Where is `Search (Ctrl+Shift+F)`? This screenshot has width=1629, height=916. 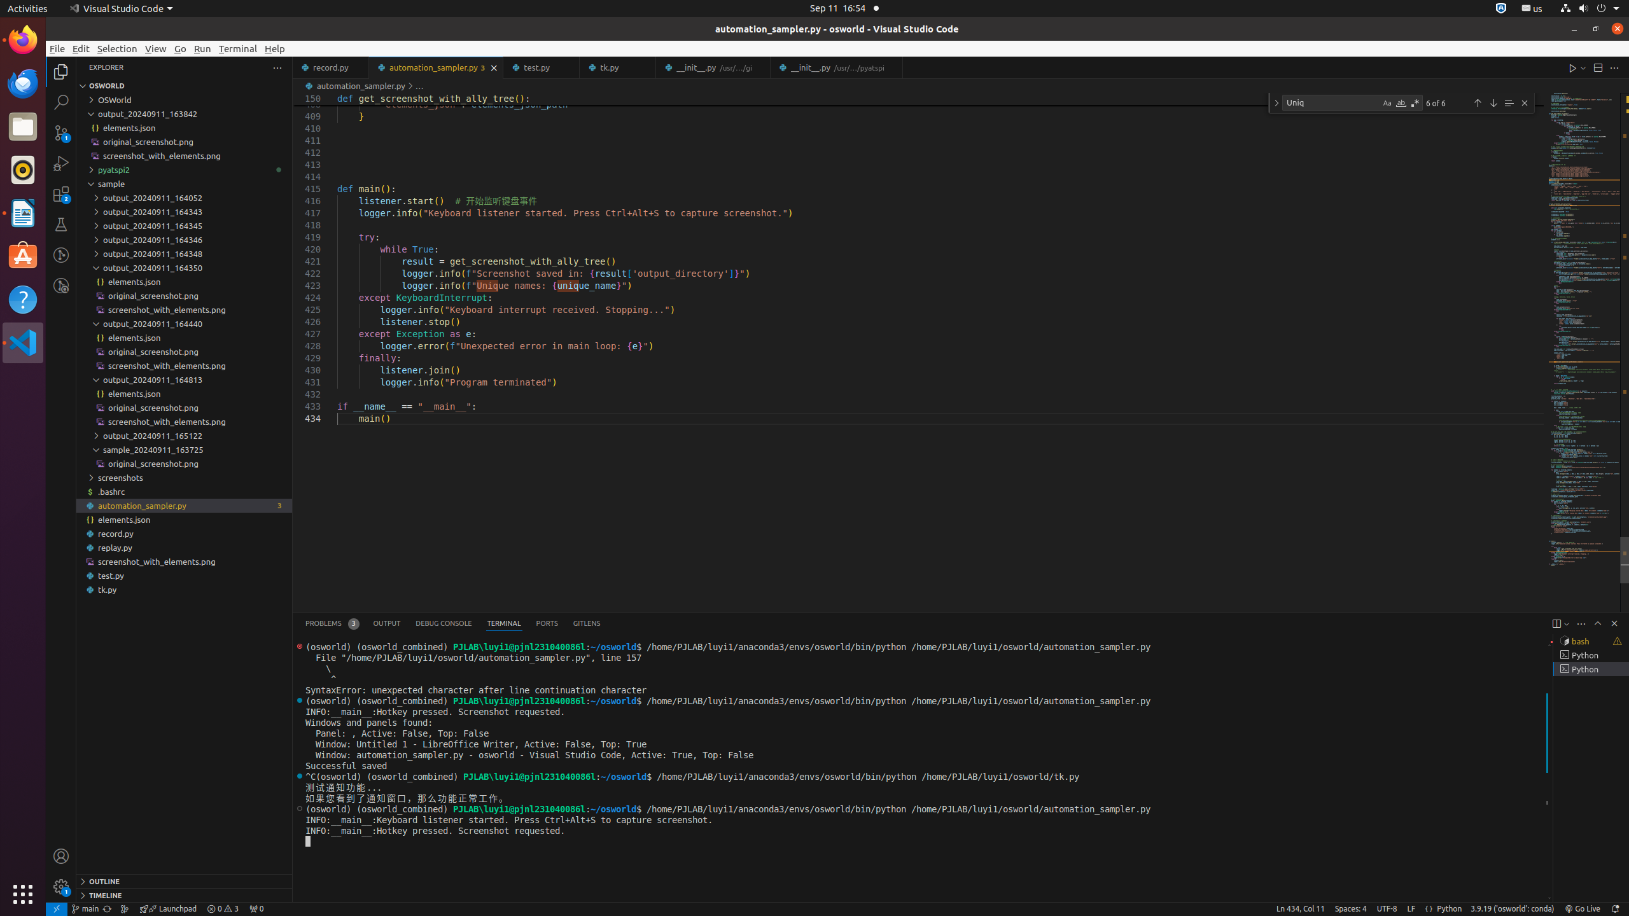
Search (Ctrl+Shift+F) is located at coordinates (61, 102).